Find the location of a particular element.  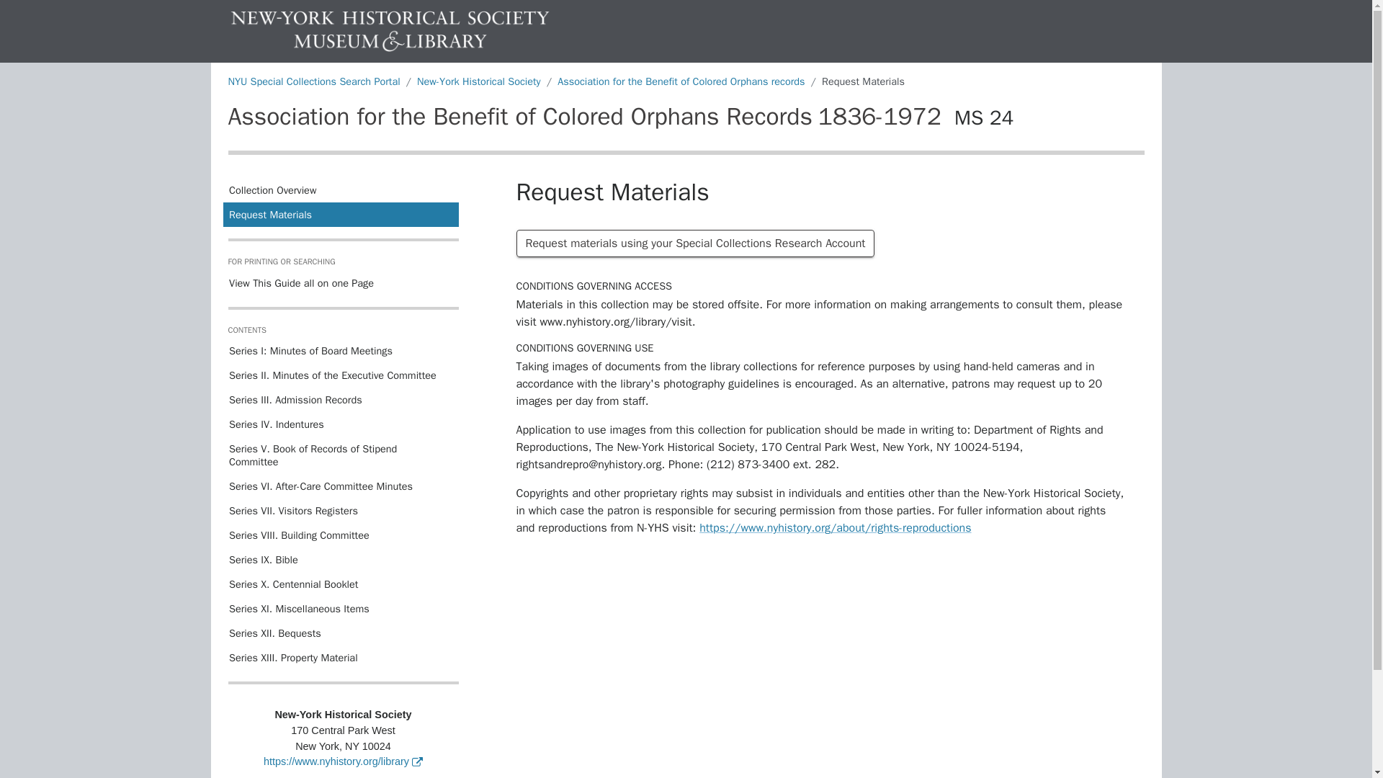

NYU Special Collections Search Portal is located at coordinates (313, 81).